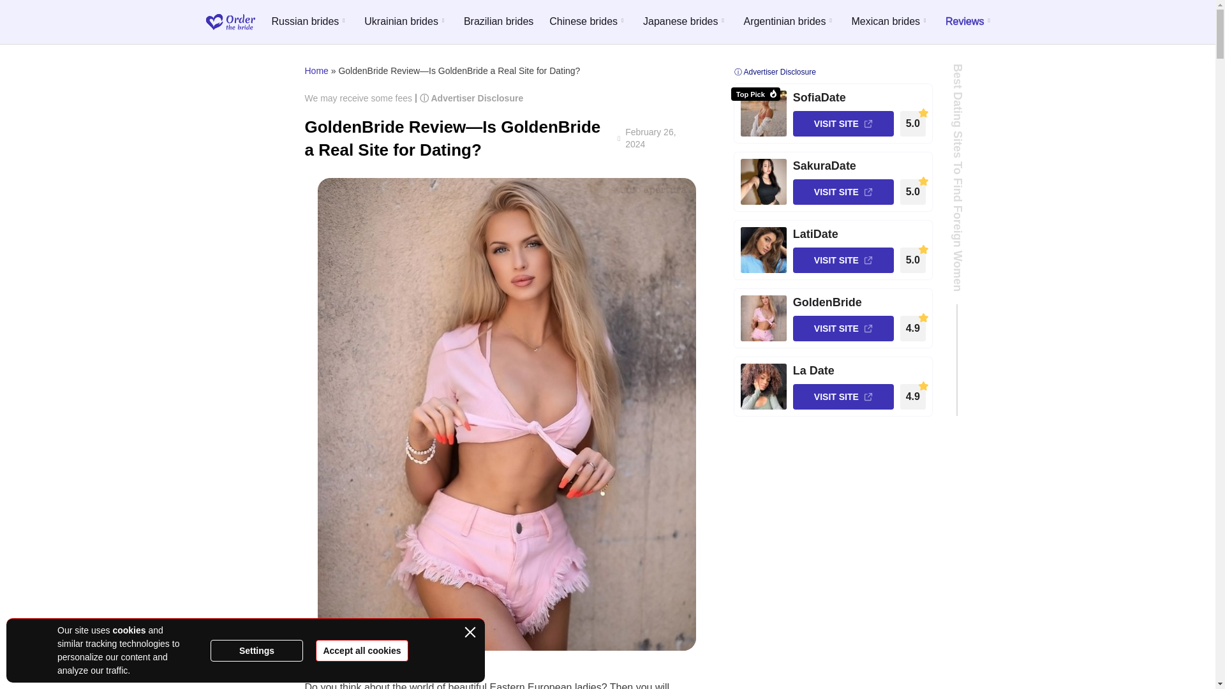 The image size is (1225, 689). What do you see at coordinates (763, 113) in the screenshot?
I see `Visit SofiaDate` at bounding box center [763, 113].